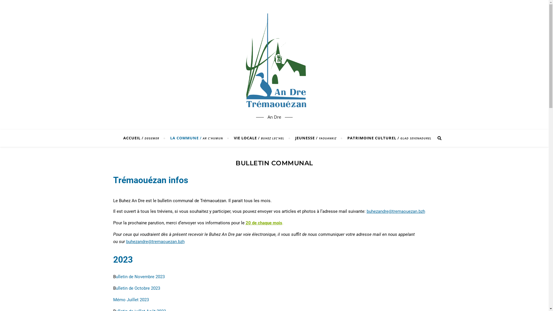 Image resolution: width=553 pixels, height=311 pixels. I want to click on ulletin de Novembre 2023, so click(140, 277).